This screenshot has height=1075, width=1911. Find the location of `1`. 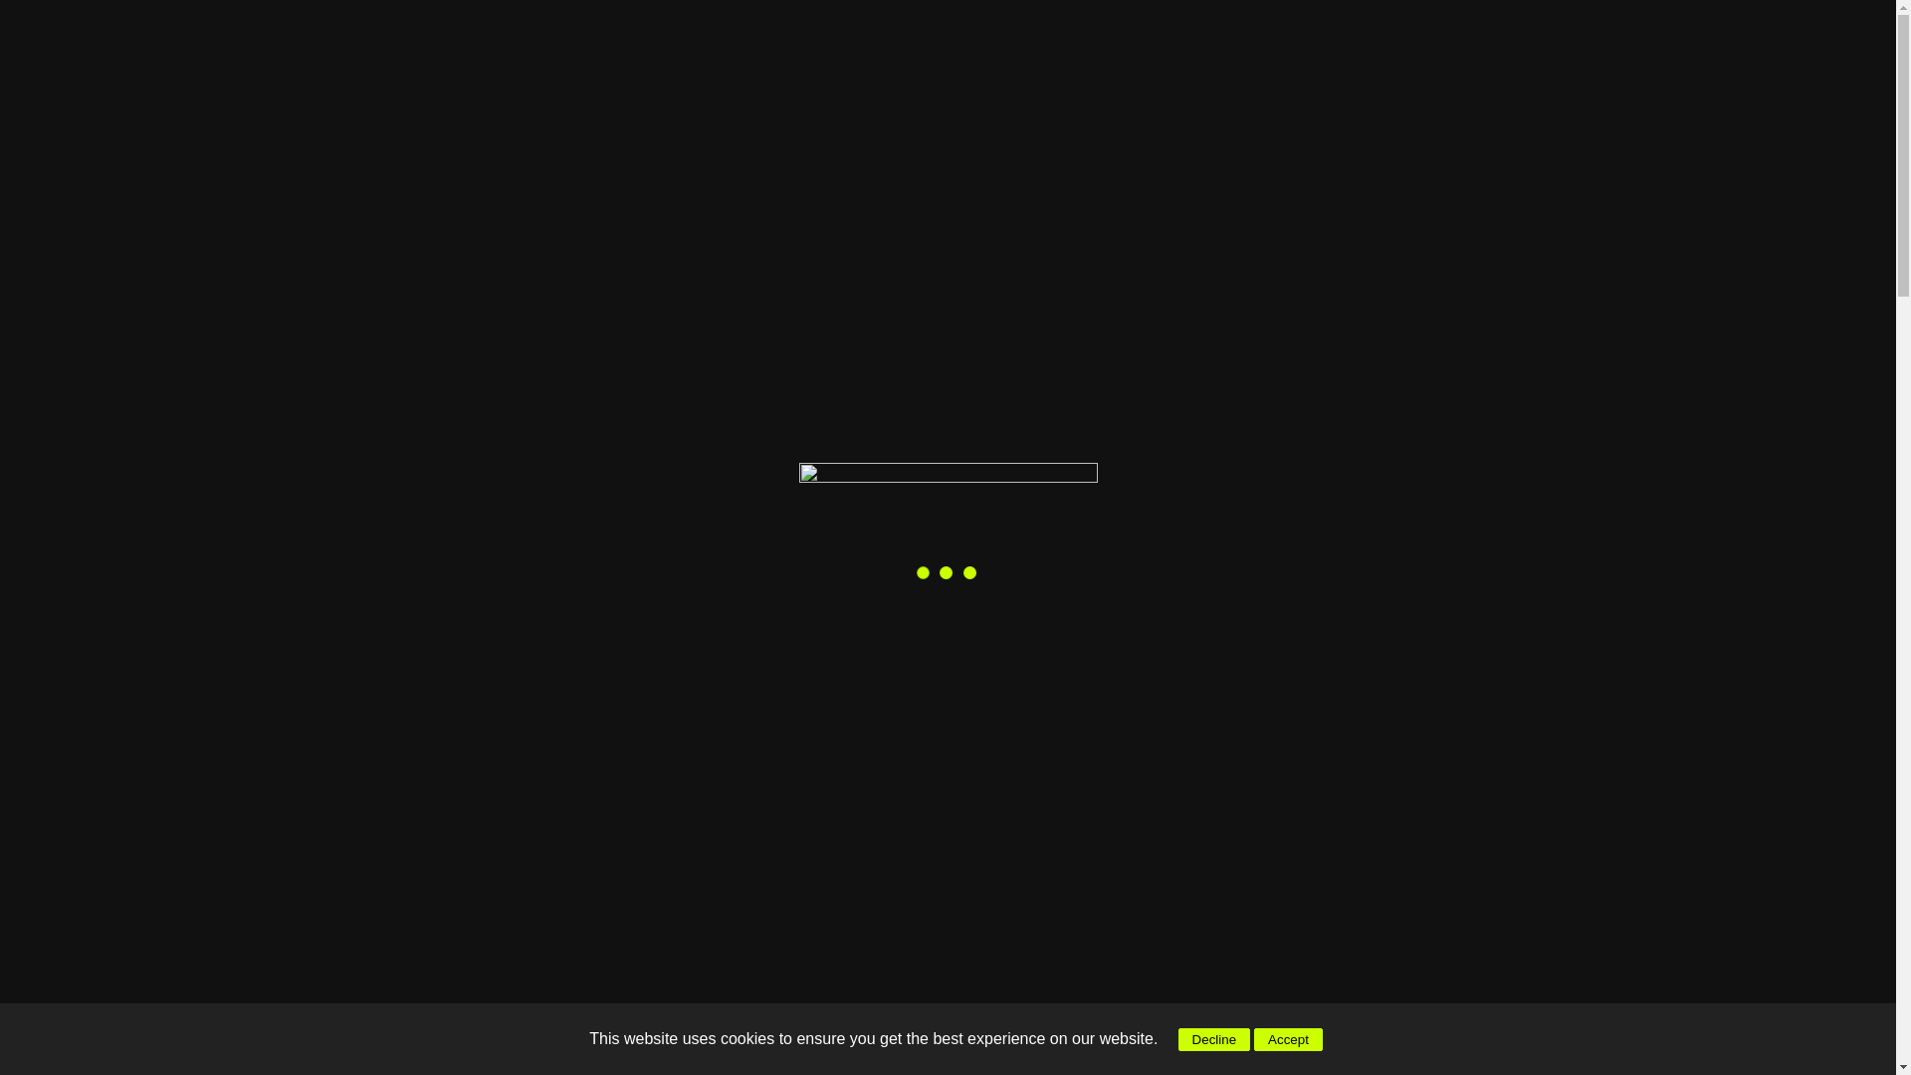

1 is located at coordinates (480, 186).